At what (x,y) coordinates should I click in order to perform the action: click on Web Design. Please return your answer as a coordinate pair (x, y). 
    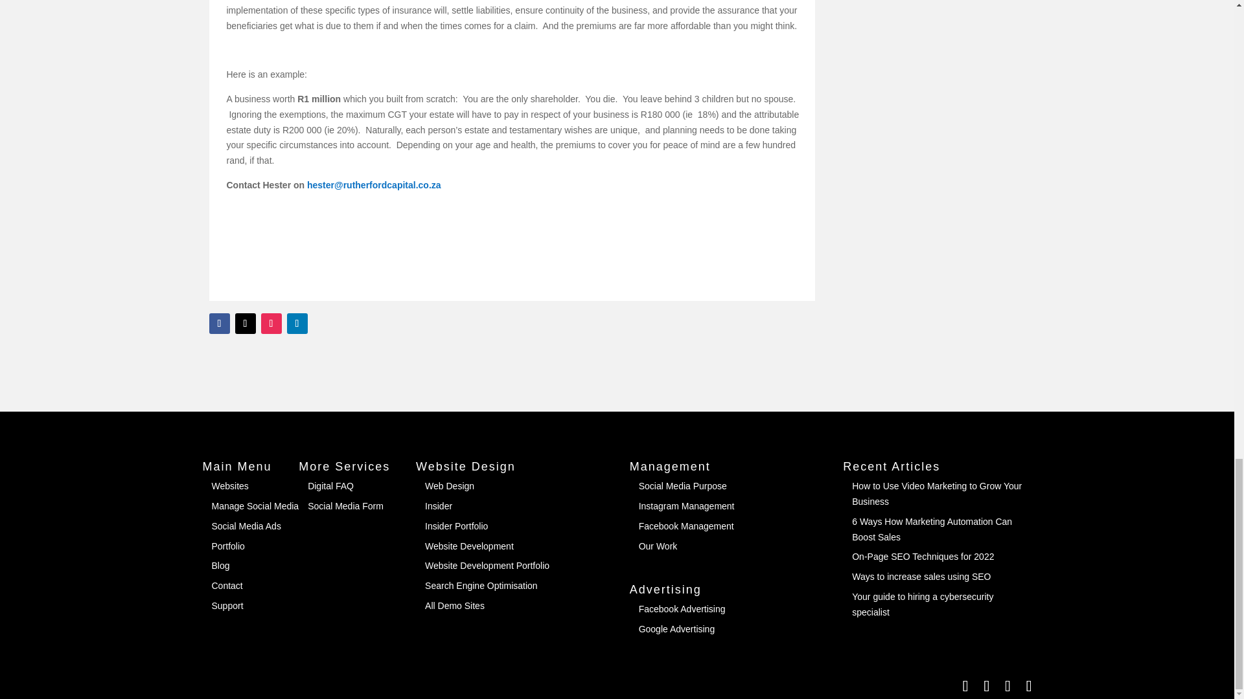
    Looking at the image, I should click on (450, 486).